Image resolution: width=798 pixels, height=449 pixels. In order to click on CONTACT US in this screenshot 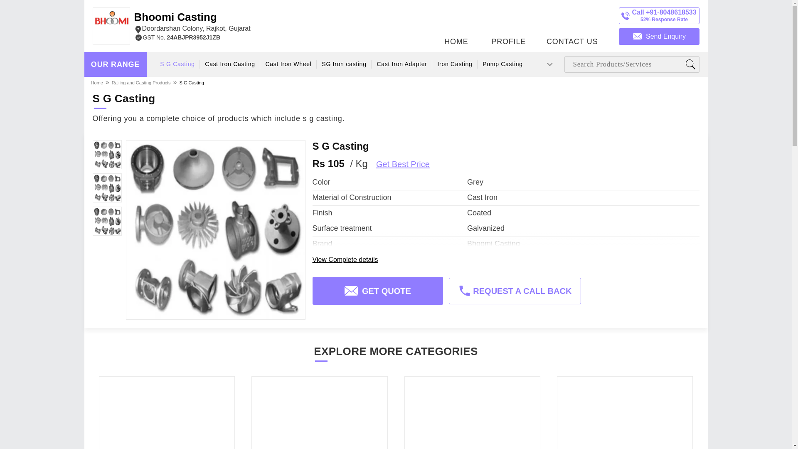, I will do `click(572, 24)`.